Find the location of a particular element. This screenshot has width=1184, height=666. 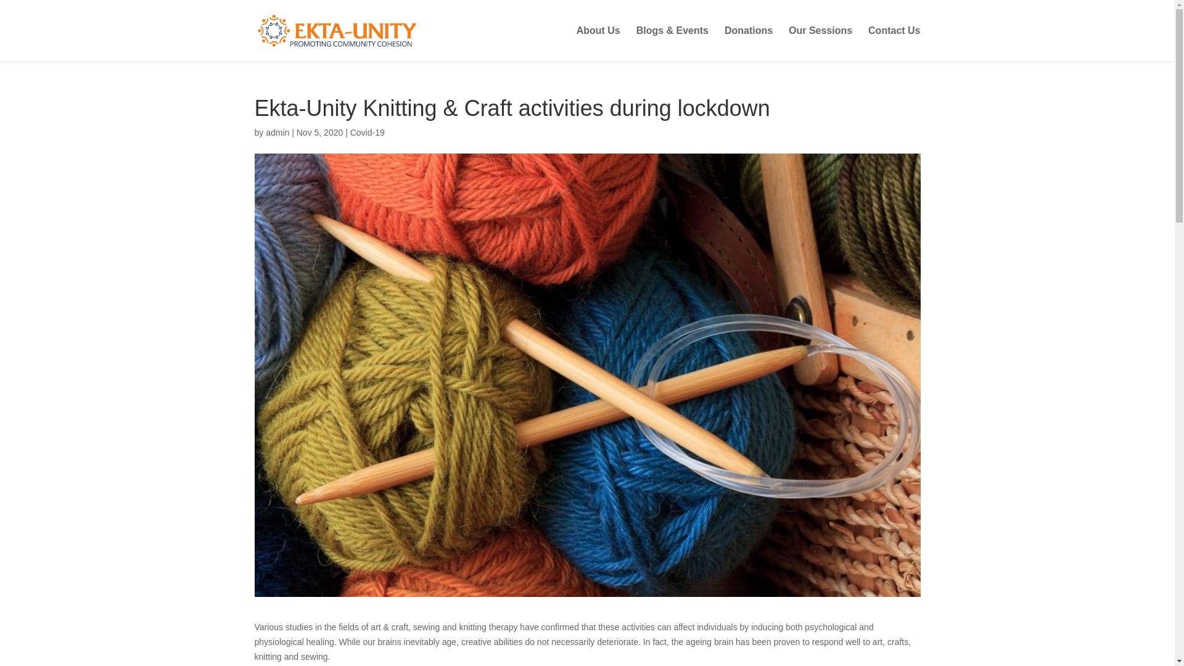

Donations is located at coordinates (749, 44).